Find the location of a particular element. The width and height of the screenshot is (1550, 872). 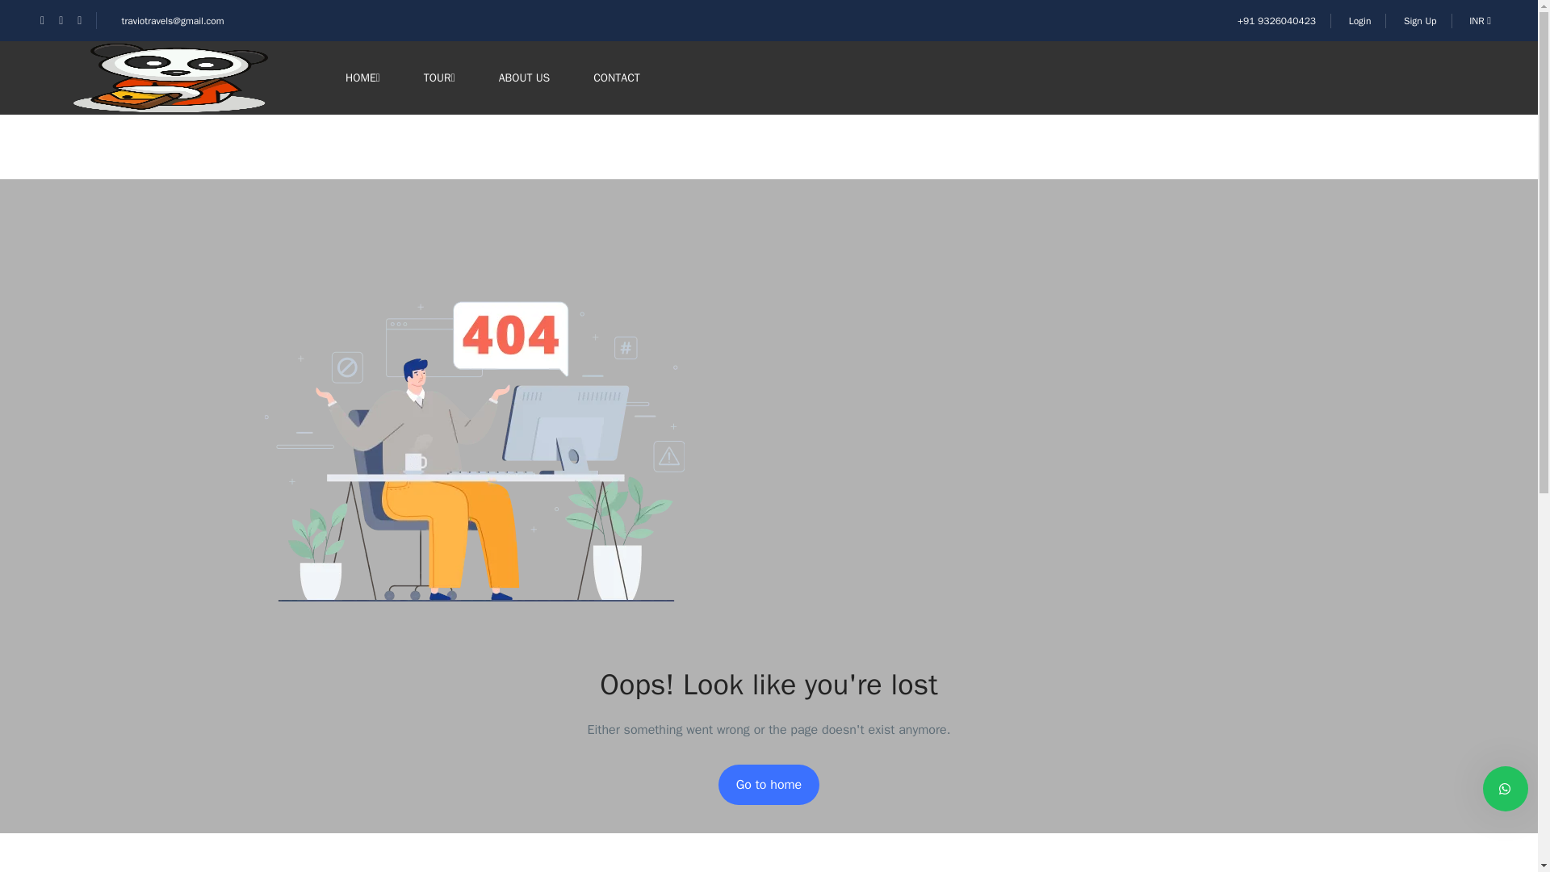

Sign Up is located at coordinates (1420, 21).